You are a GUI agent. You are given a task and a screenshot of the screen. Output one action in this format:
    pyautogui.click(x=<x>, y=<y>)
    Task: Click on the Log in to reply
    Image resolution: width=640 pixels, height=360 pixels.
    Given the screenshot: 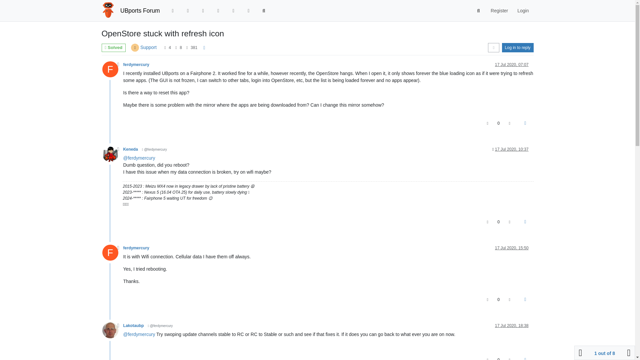 What is the action you would take?
    pyautogui.click(x=518, y=47)
    